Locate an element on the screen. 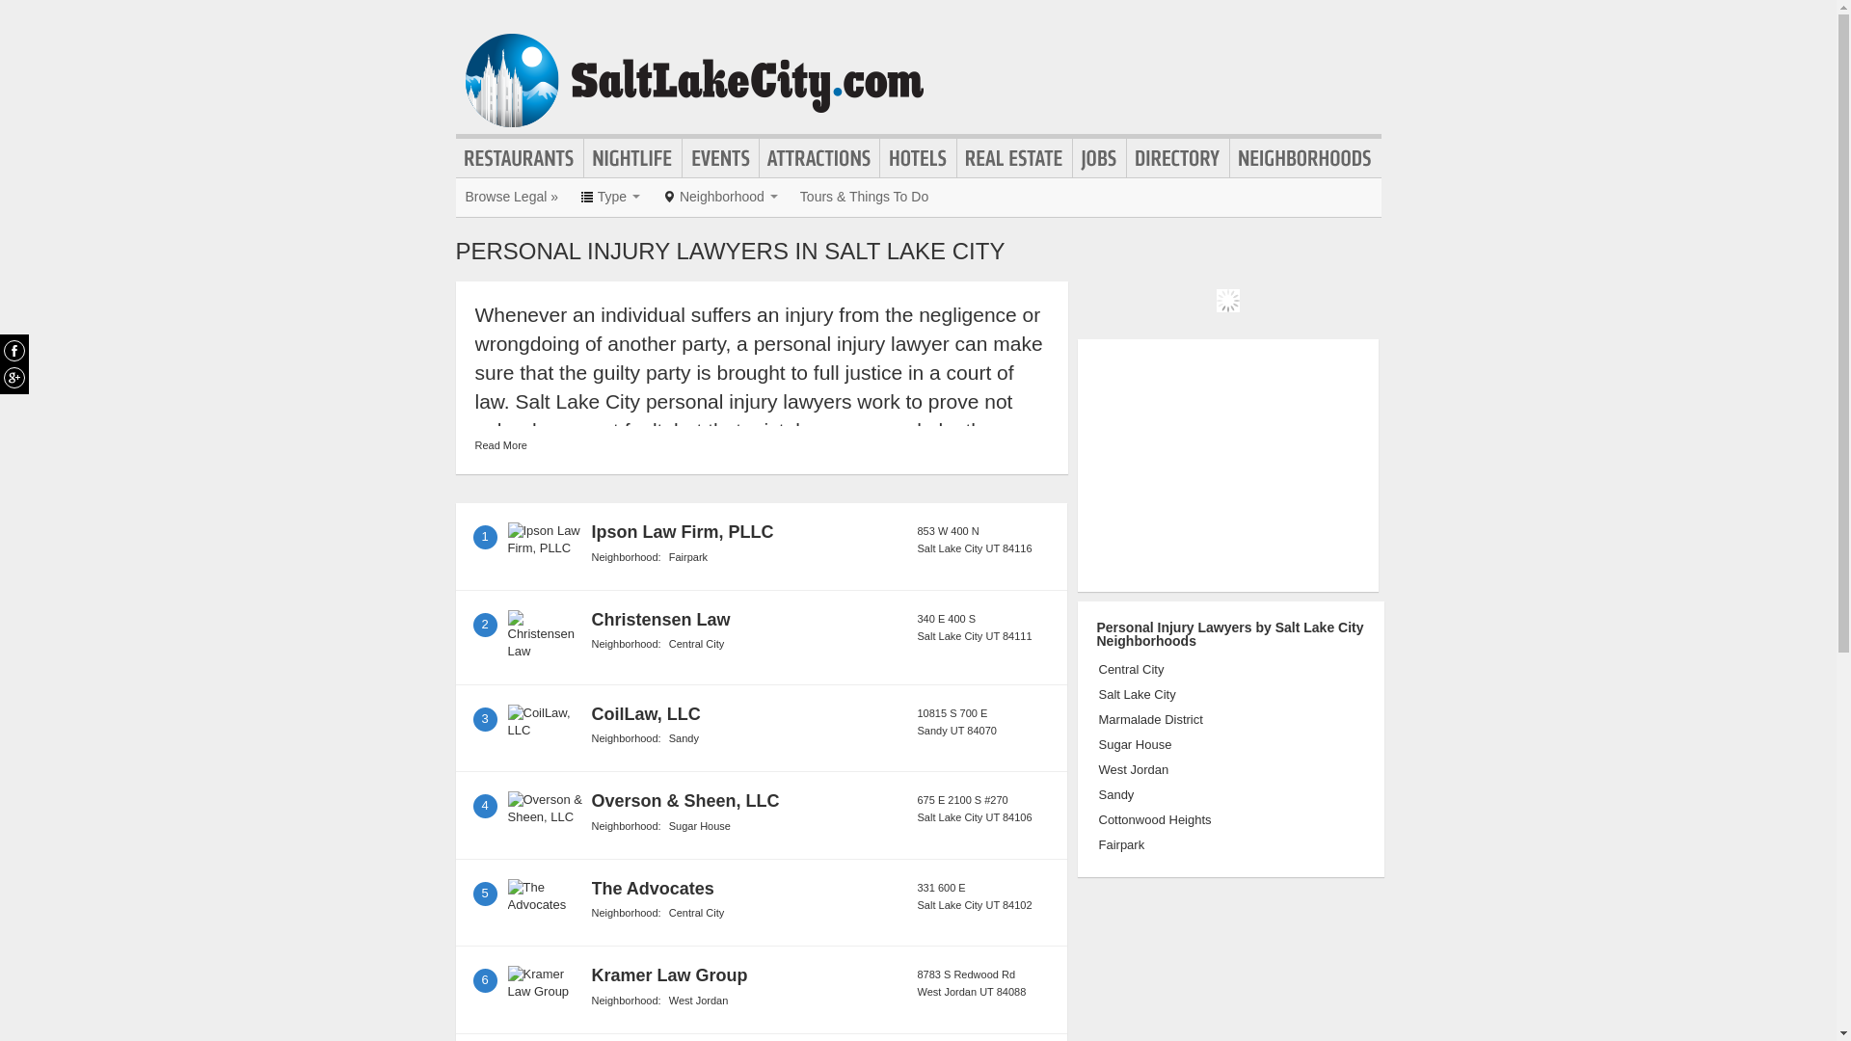 This screenshot has height=1041, width=1851. Hotels is located at coordinates (918, 158).